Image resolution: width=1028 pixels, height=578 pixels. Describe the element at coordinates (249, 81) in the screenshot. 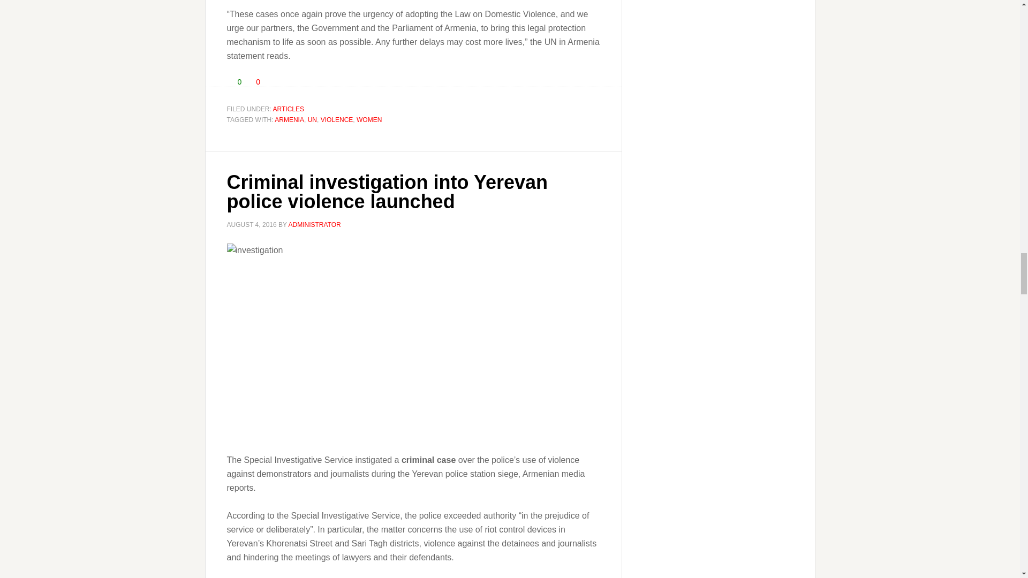

I see `Unlike` at that location.